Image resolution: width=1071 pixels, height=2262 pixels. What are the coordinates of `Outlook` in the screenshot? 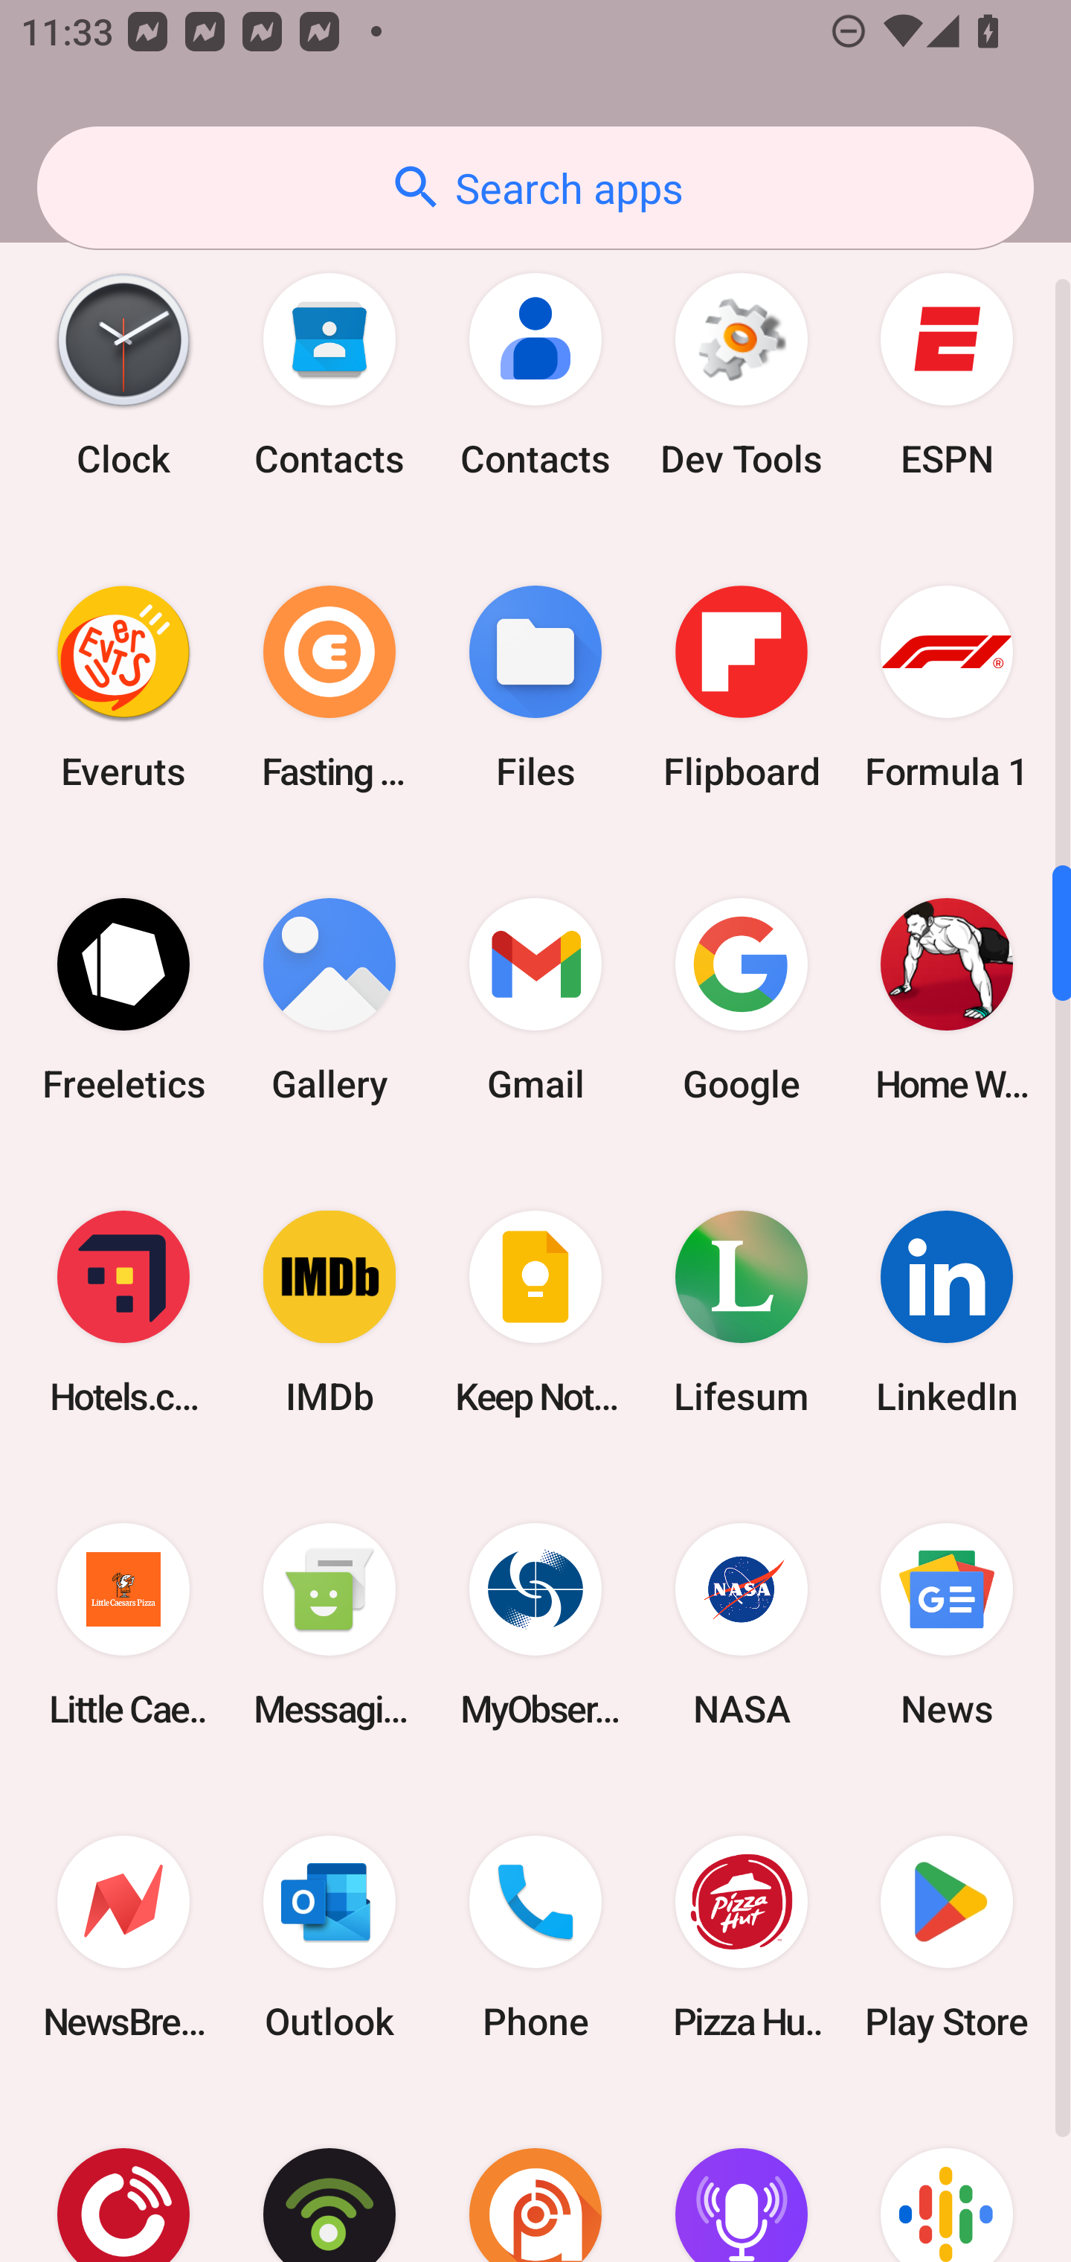 It's located at (329, 1938).